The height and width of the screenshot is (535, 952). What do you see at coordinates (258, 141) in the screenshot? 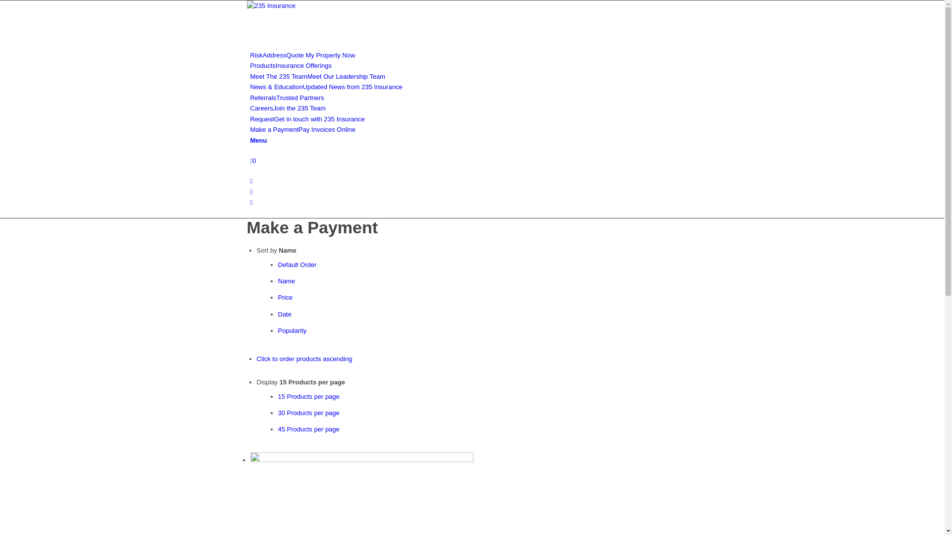
I see `Menu` at bounding box center [258, 141].